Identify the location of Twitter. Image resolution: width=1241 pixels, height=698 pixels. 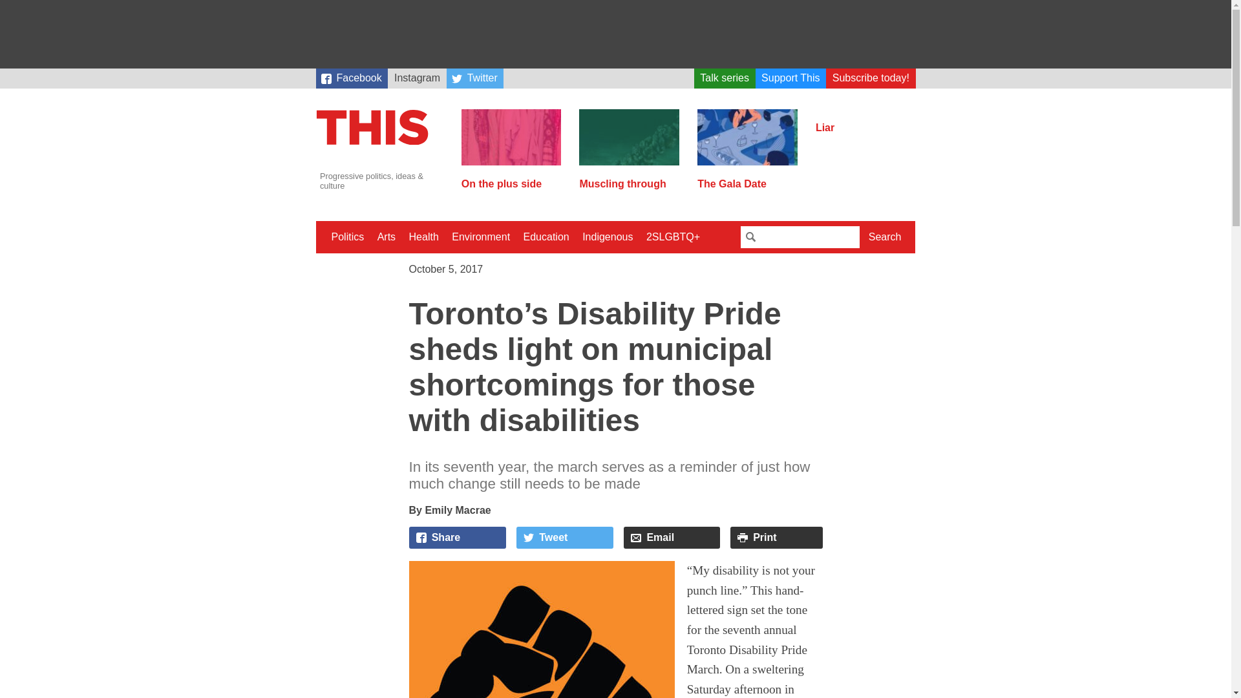
(475, 78).